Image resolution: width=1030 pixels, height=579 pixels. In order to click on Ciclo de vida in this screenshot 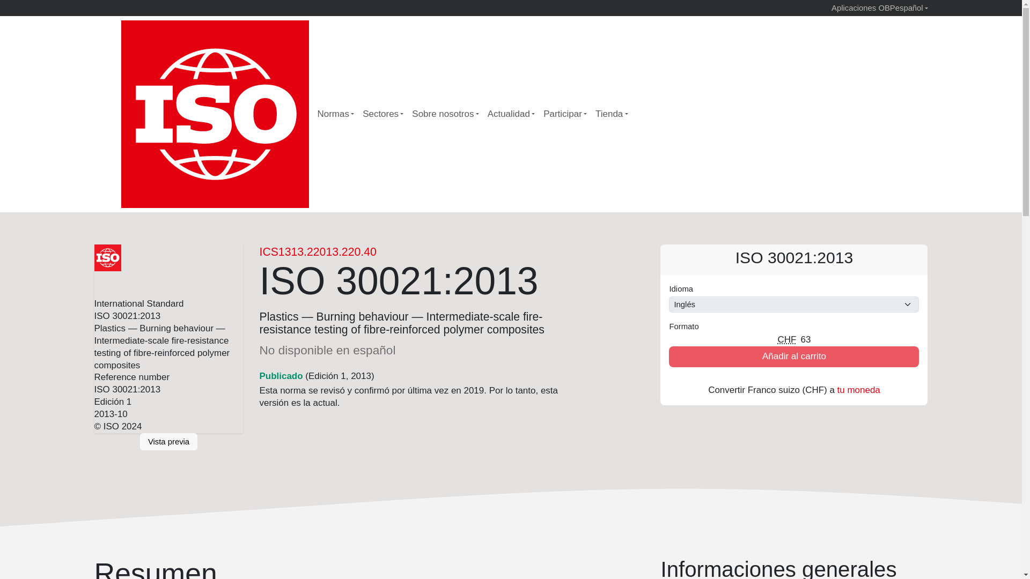, I will do `click(281, 376)`.